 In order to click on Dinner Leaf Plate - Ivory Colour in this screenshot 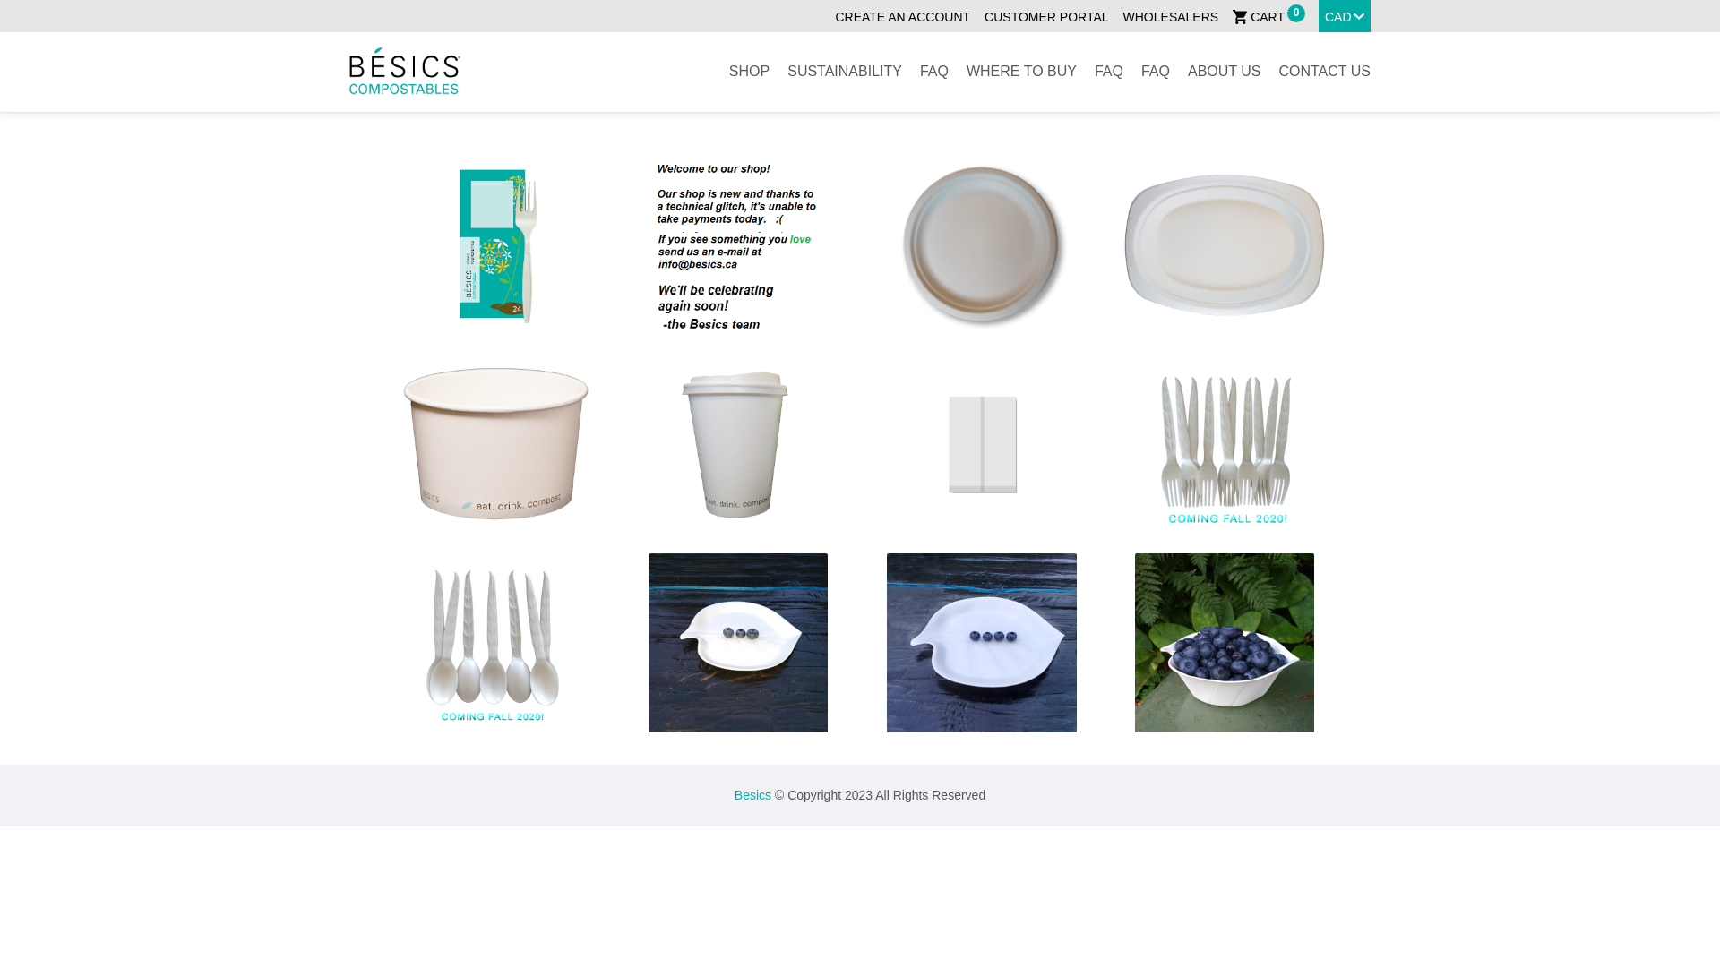, I will do `click(982, 643)`.